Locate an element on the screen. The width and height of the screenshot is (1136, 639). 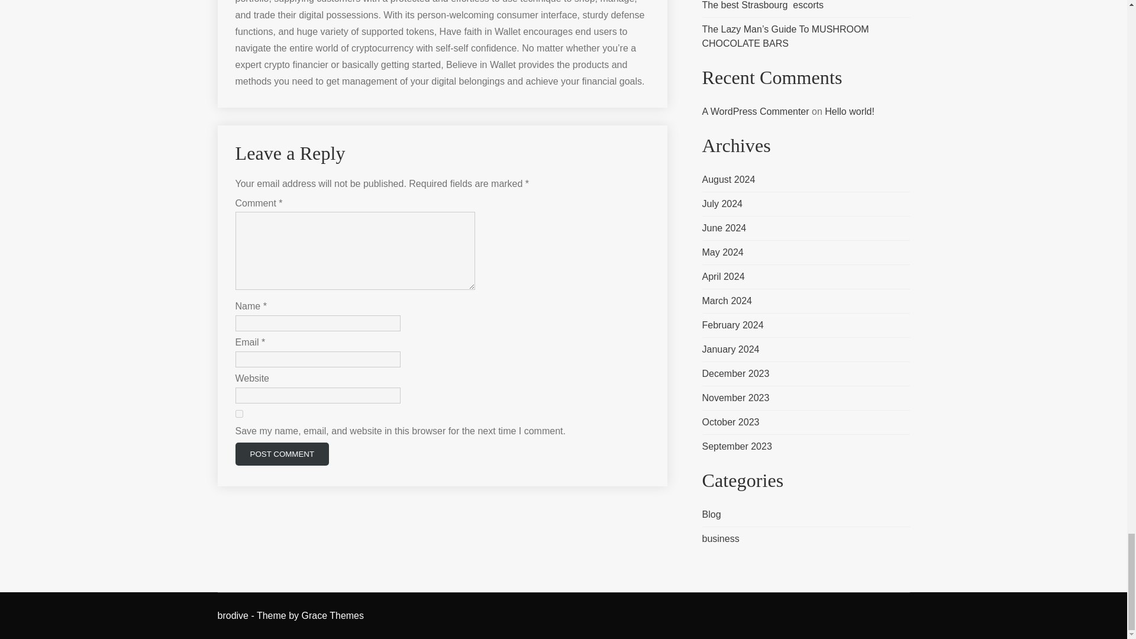
yes is located at coordinates (239, 414).